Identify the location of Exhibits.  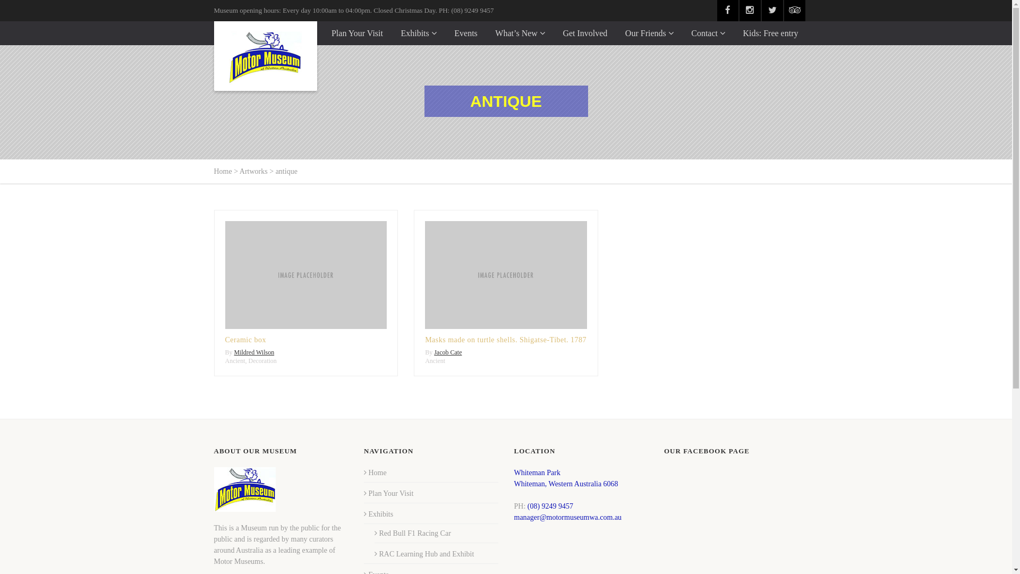
(378, 514).